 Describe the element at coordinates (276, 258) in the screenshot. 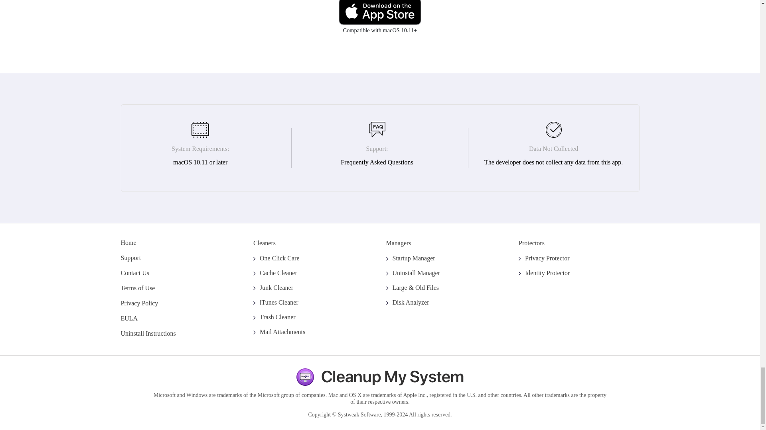

I see `One Click Care` at that location.